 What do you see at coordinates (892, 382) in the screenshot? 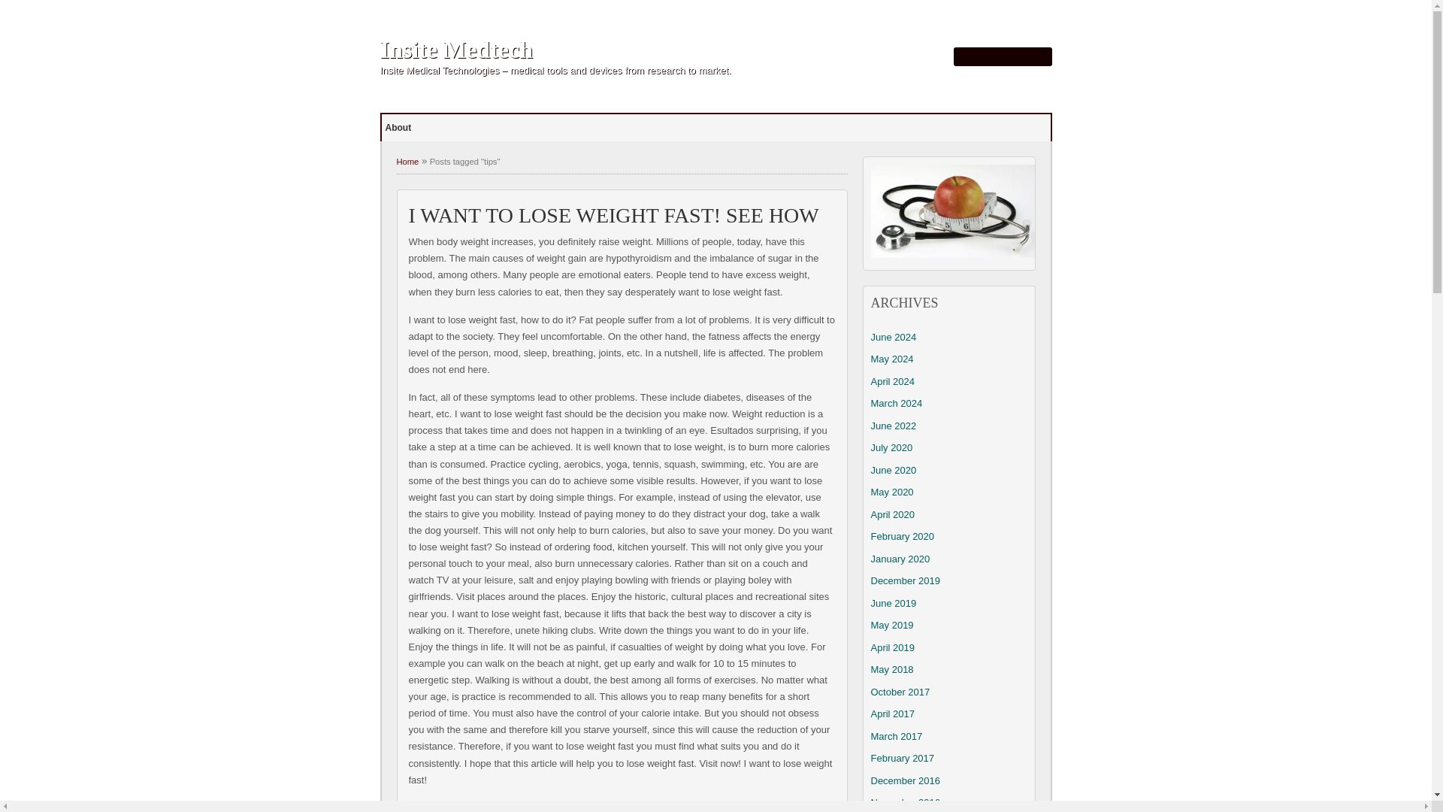
I see `April 2024` at bounding box center [892, 382].